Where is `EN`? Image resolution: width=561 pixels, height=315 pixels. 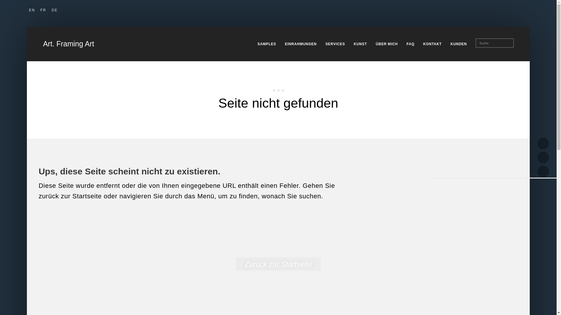 EN is located at coordinates (32, 10).